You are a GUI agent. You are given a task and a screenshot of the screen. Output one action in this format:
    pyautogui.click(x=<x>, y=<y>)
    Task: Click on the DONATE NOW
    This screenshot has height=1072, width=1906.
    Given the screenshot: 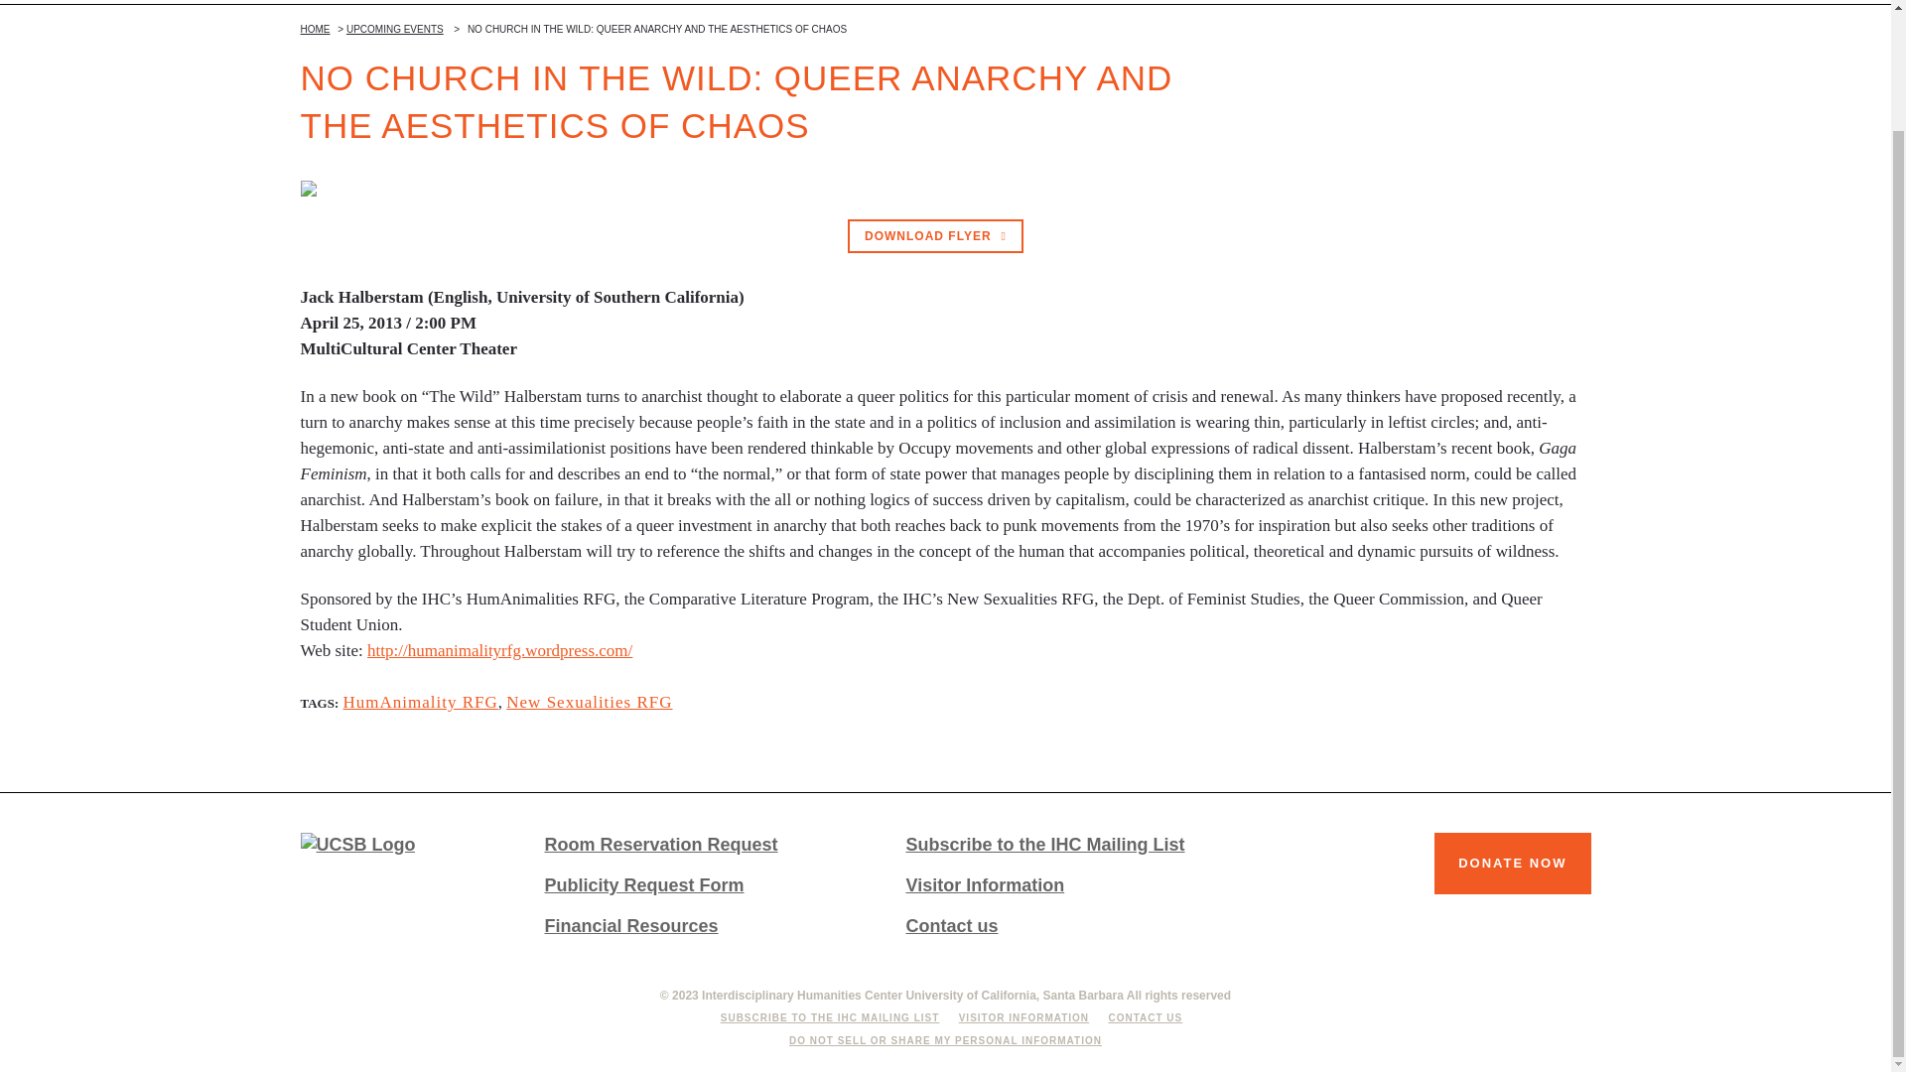 What is the action you would take?
    pyautogui.click(x=1512, y=864)
    